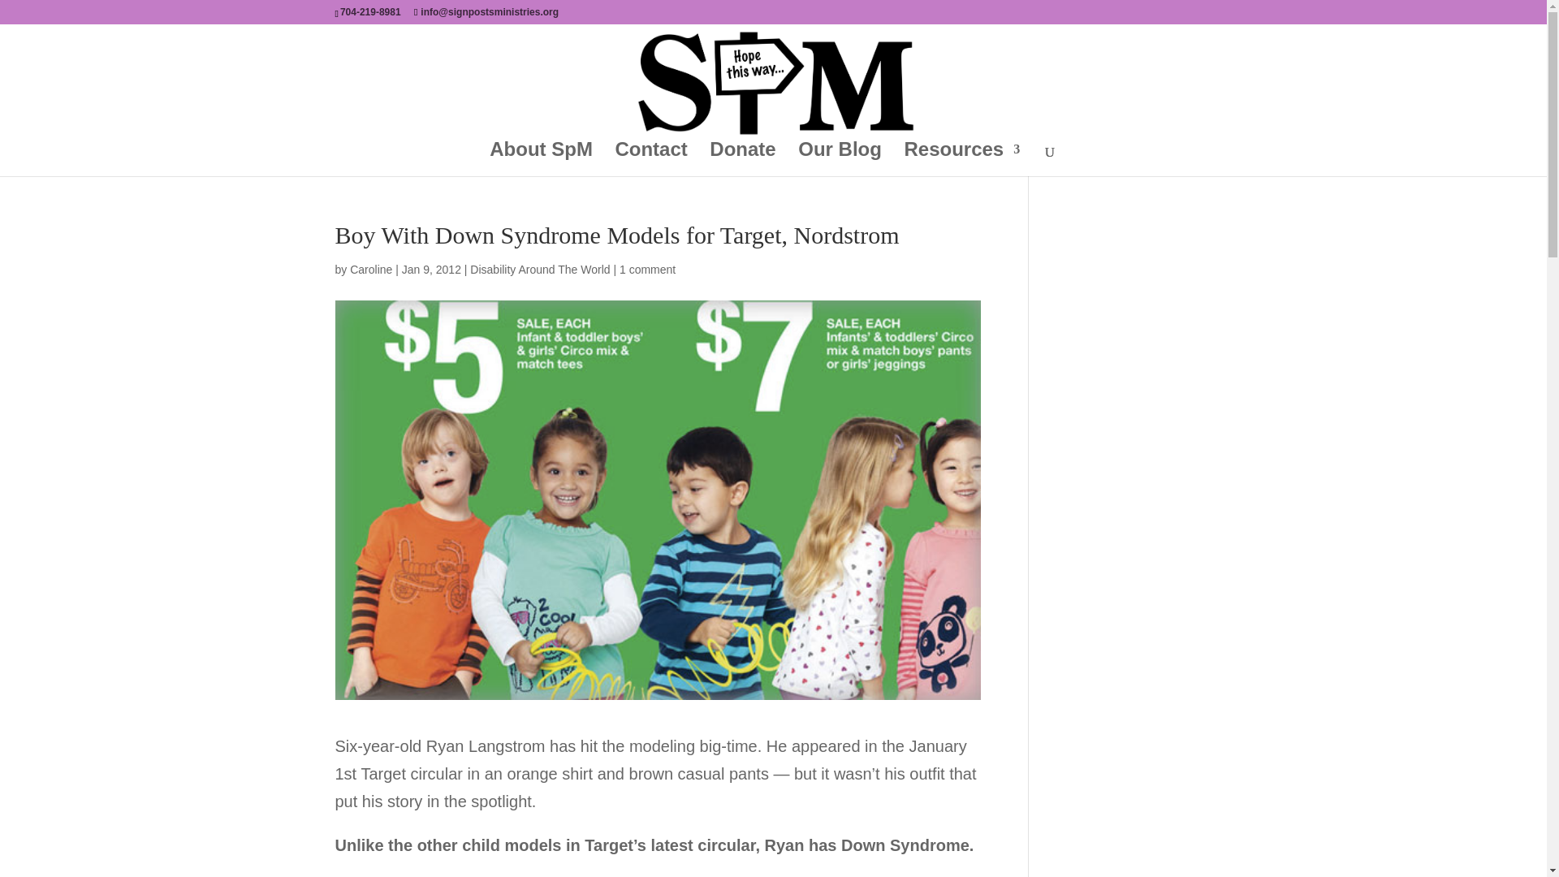  I want to click on About SpM, so click(541, 160).